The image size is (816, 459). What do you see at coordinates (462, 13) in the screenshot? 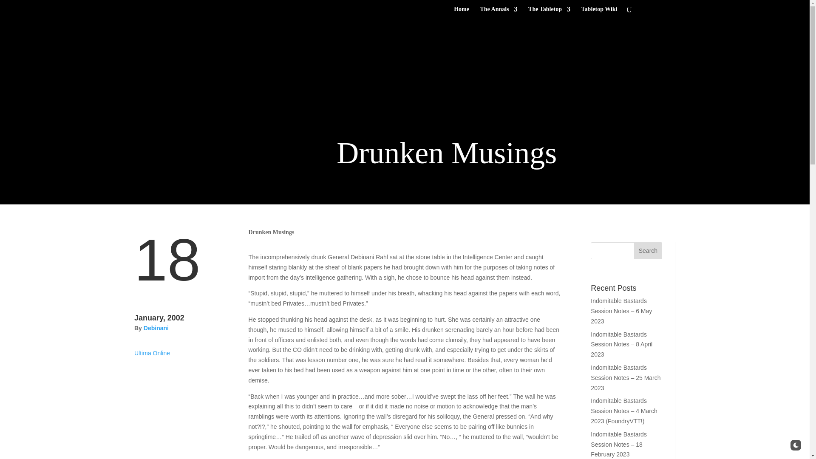
I see `Home` at bounding box center [462, 13].